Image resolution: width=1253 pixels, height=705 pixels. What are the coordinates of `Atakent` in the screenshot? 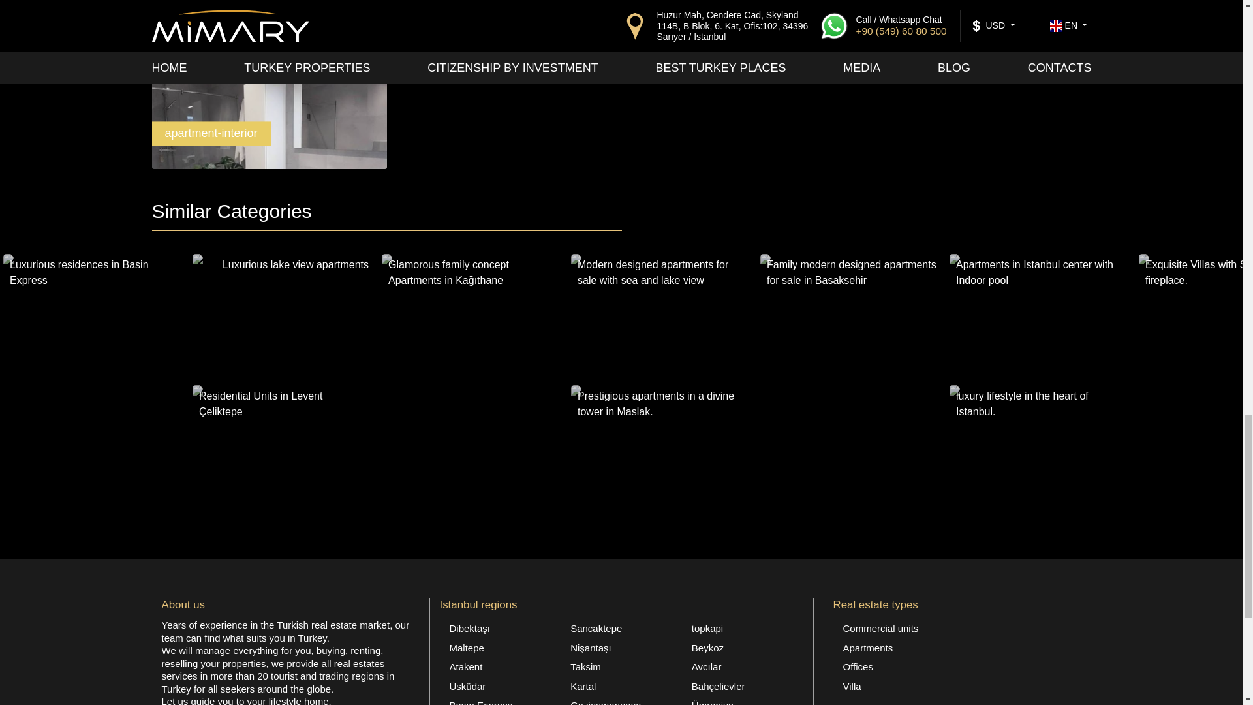 It's located at (500, 666).